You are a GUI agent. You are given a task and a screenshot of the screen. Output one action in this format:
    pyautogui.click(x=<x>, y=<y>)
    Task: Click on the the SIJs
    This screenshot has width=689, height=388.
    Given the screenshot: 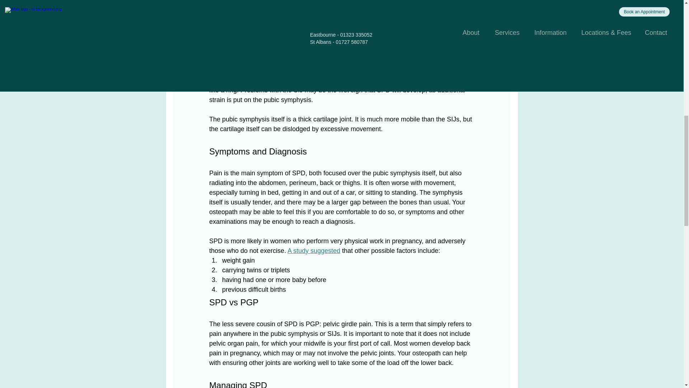 What is the action you would take?
    pyautogui.click(x=444, y=70)
    